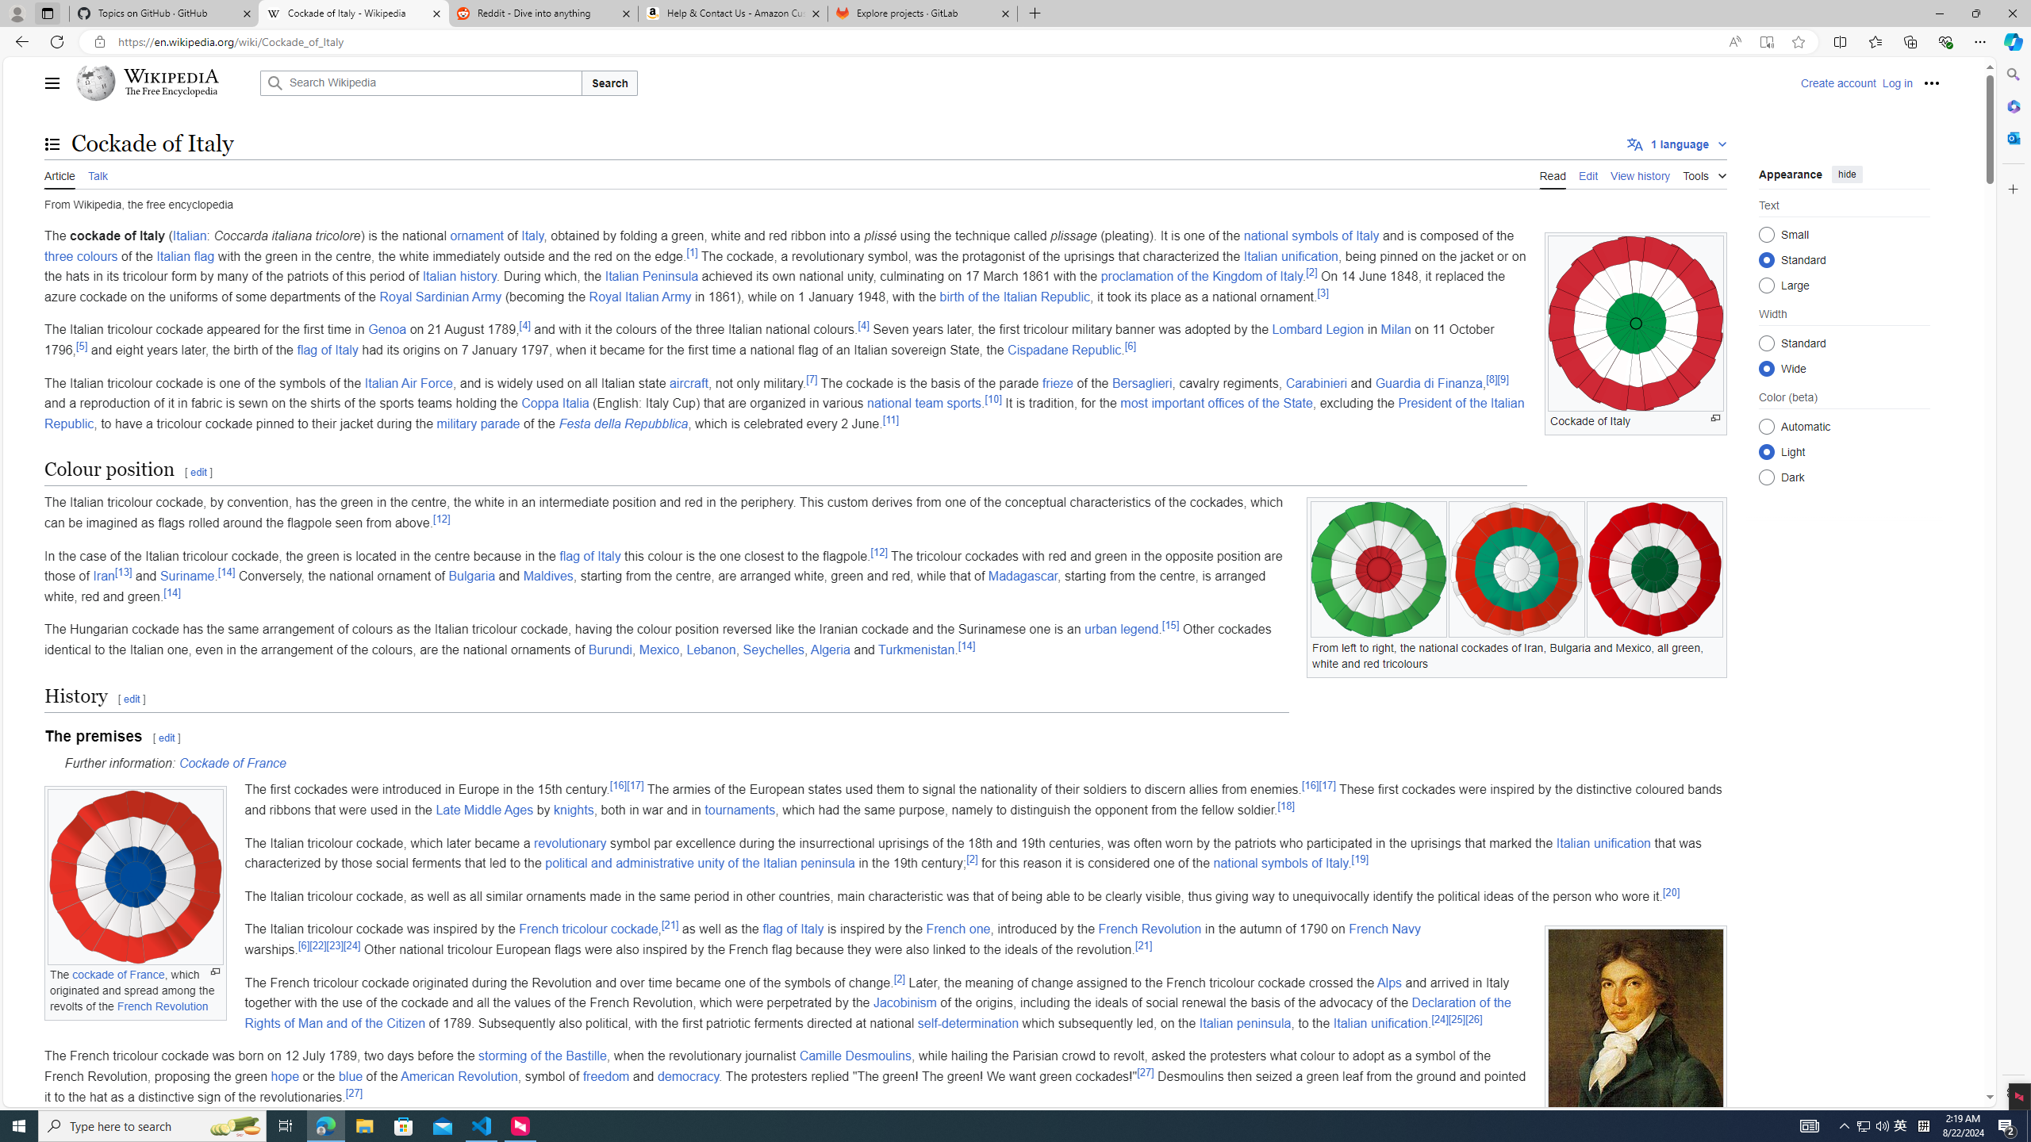  I want to click on Settings and more (Alt+F), so click(1980, 41).